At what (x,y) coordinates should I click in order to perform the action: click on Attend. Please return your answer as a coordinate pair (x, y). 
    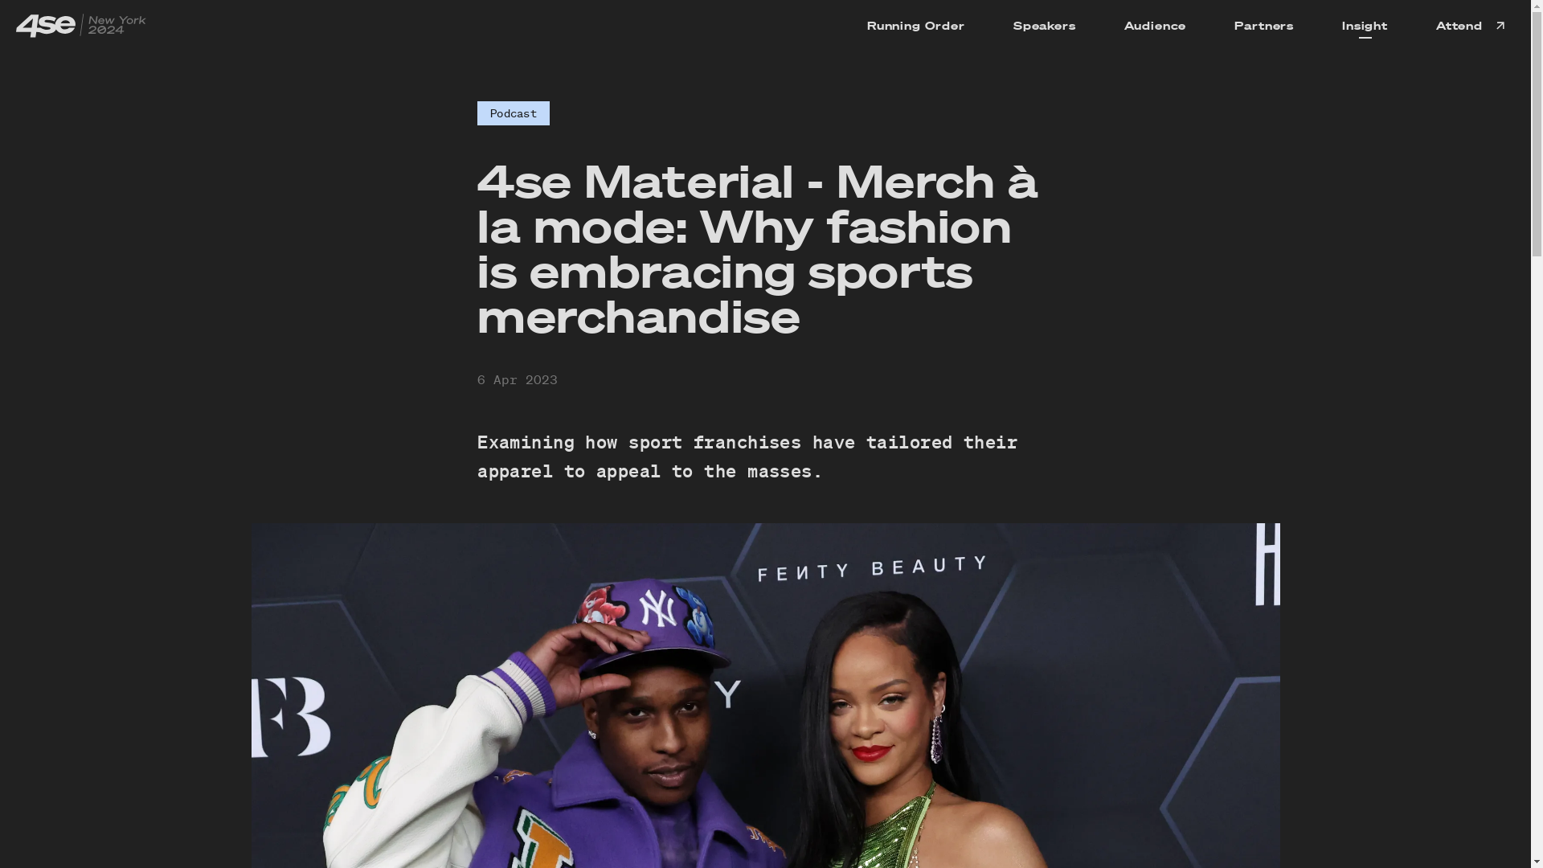
    Looking at the image, I should click on (1471, 26).